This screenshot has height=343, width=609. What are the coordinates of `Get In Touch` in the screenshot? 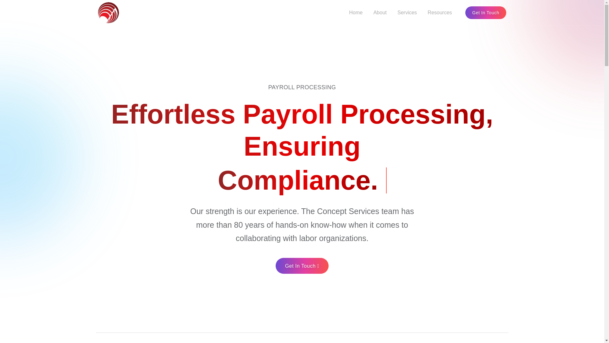 It's located at (302, 266).